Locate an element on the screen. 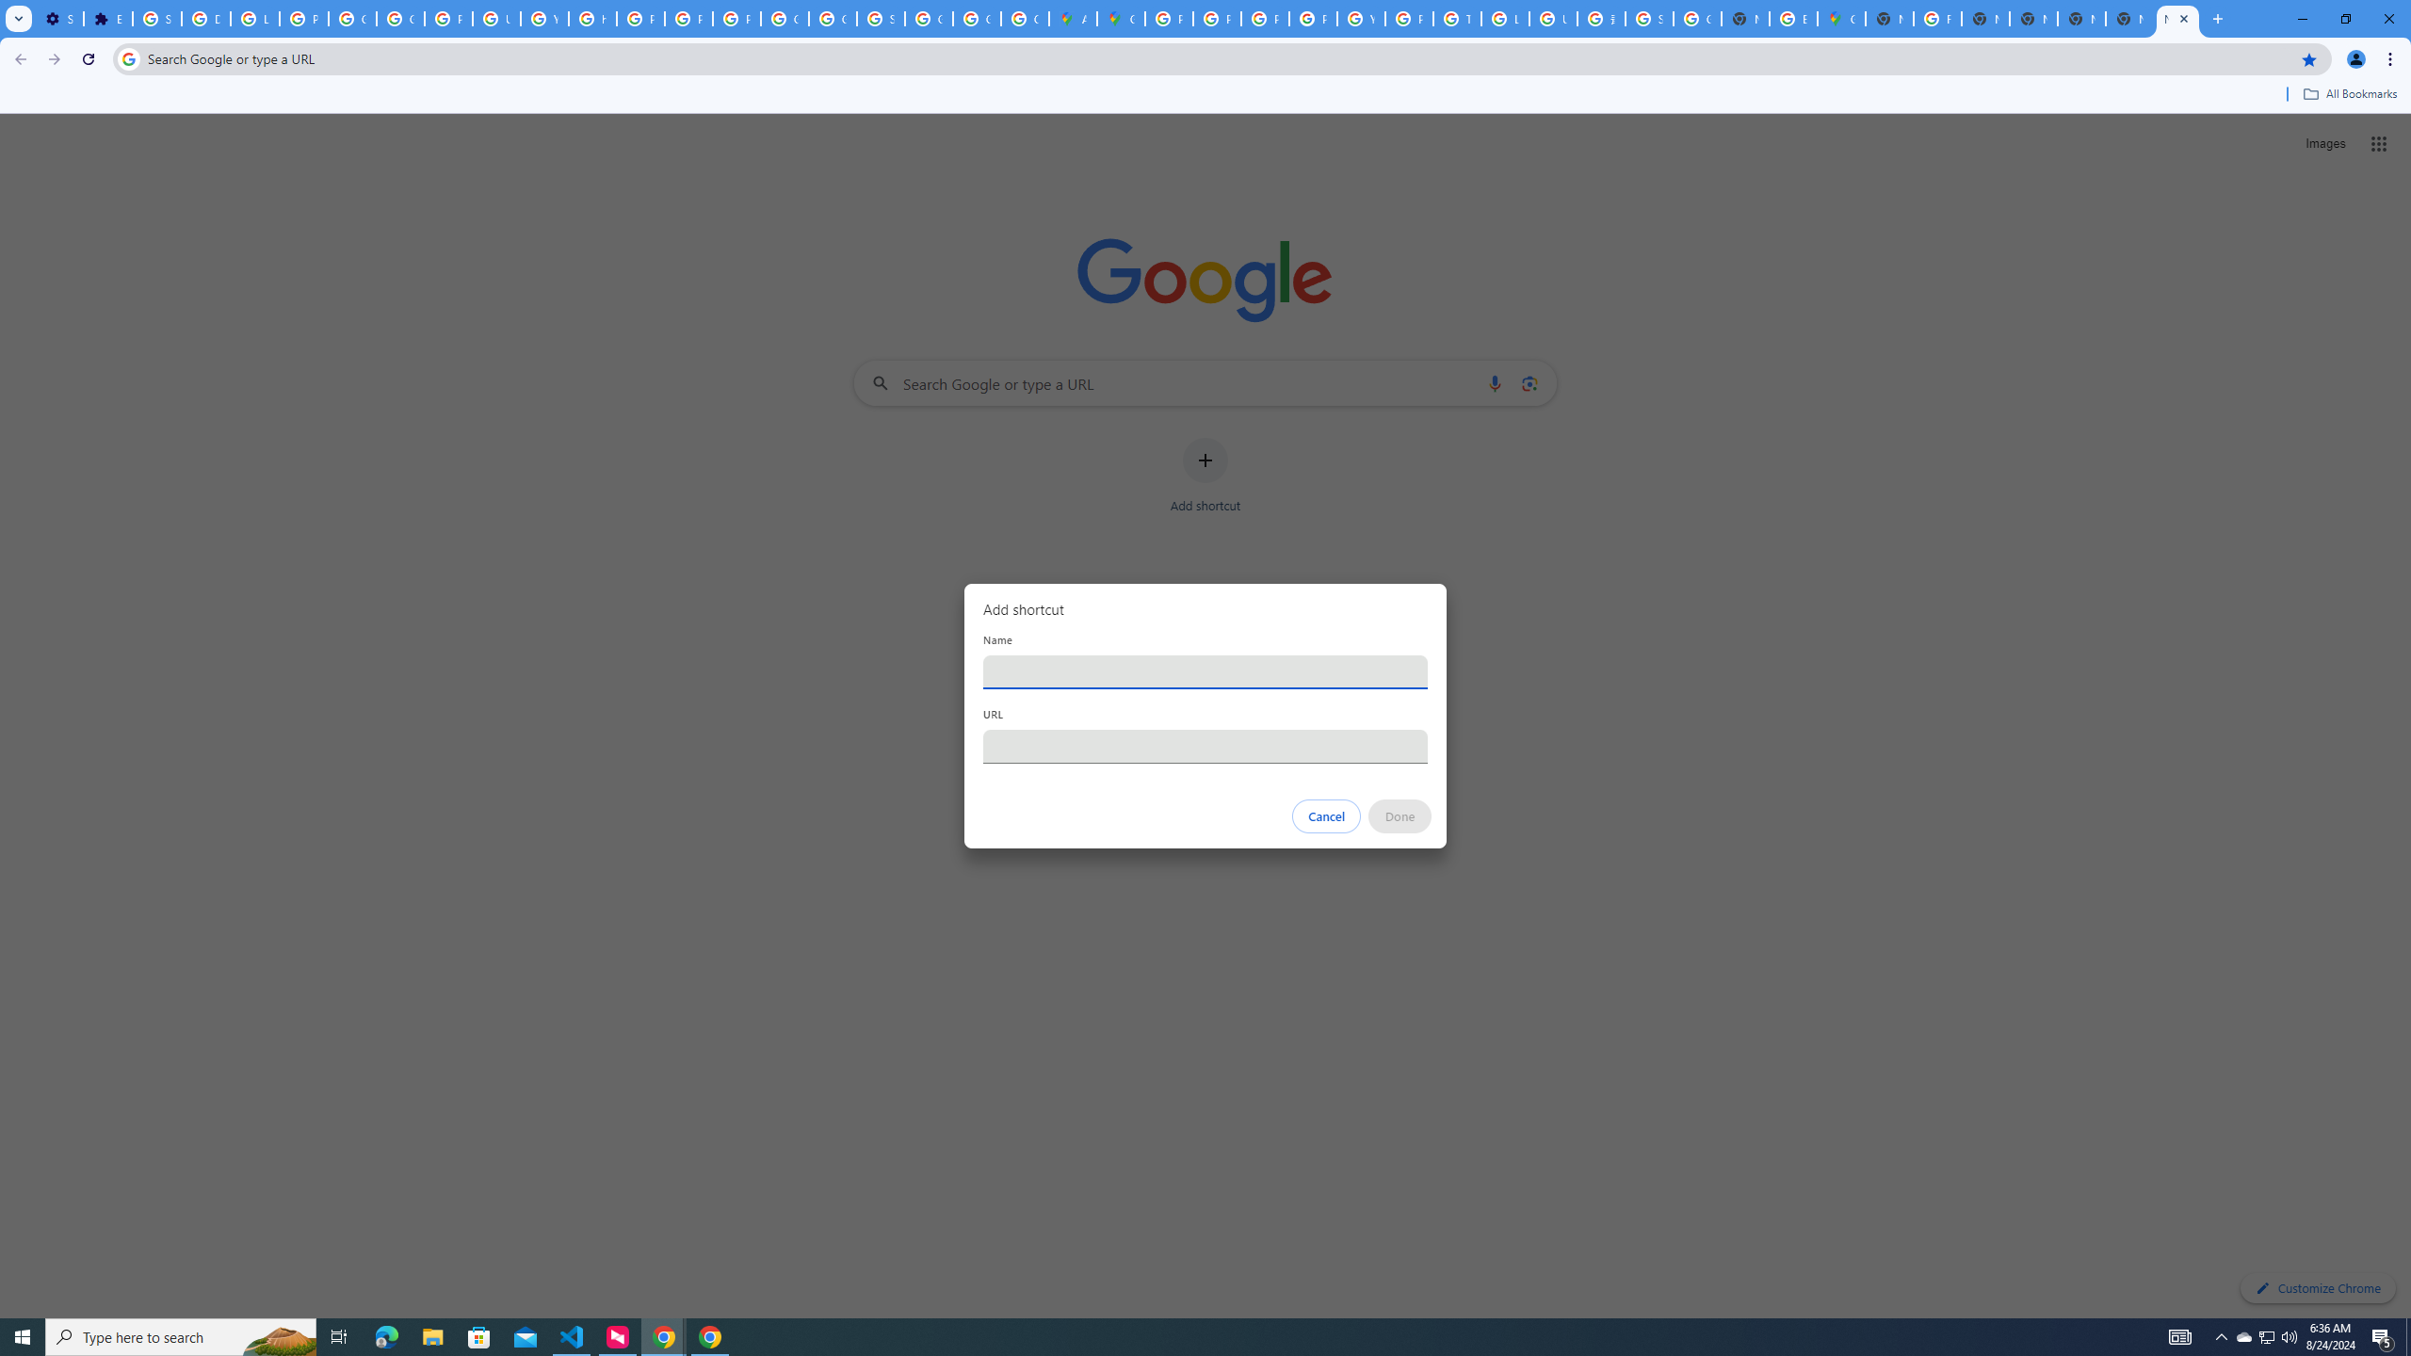  Settings - On startup is located at coordinates (58, 19).